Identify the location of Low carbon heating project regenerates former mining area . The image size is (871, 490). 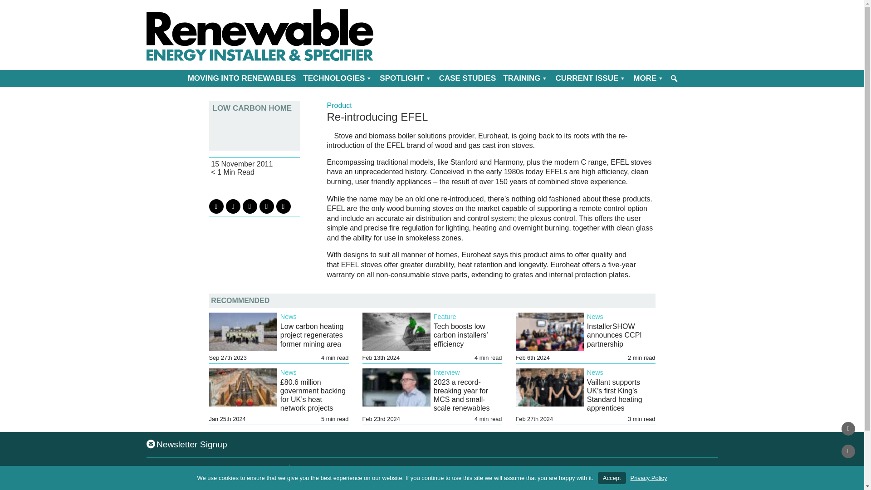
(312, 335).